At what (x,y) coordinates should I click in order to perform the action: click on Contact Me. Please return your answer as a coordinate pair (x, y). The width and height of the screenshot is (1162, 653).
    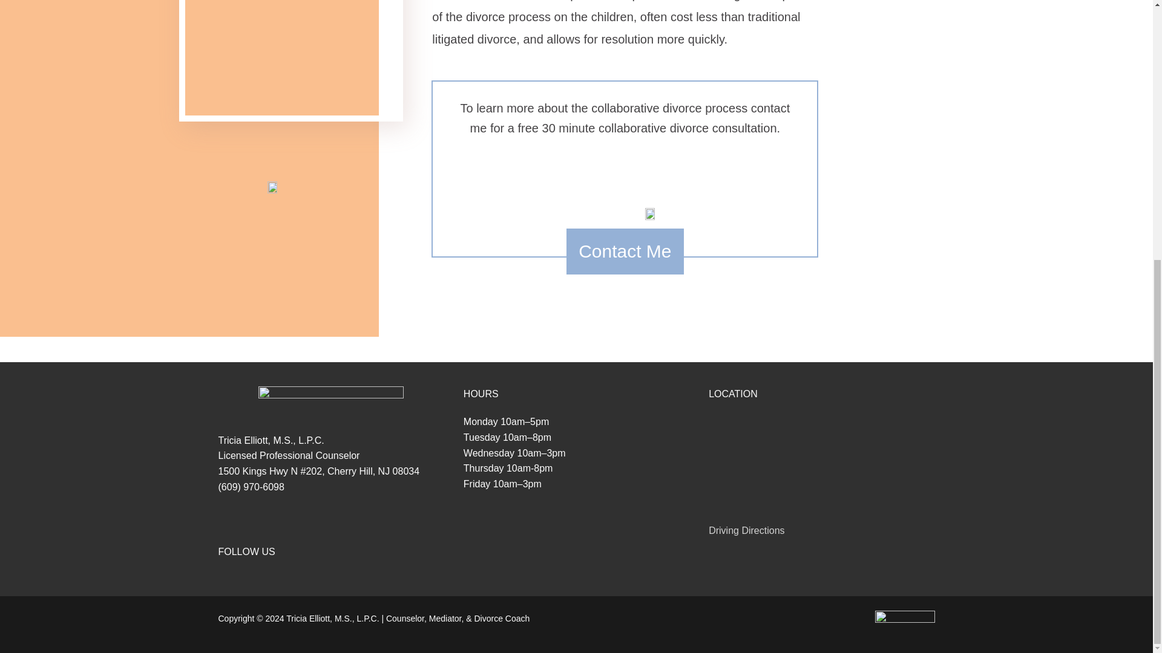
    Looking at the image, I should click on (625, 252).